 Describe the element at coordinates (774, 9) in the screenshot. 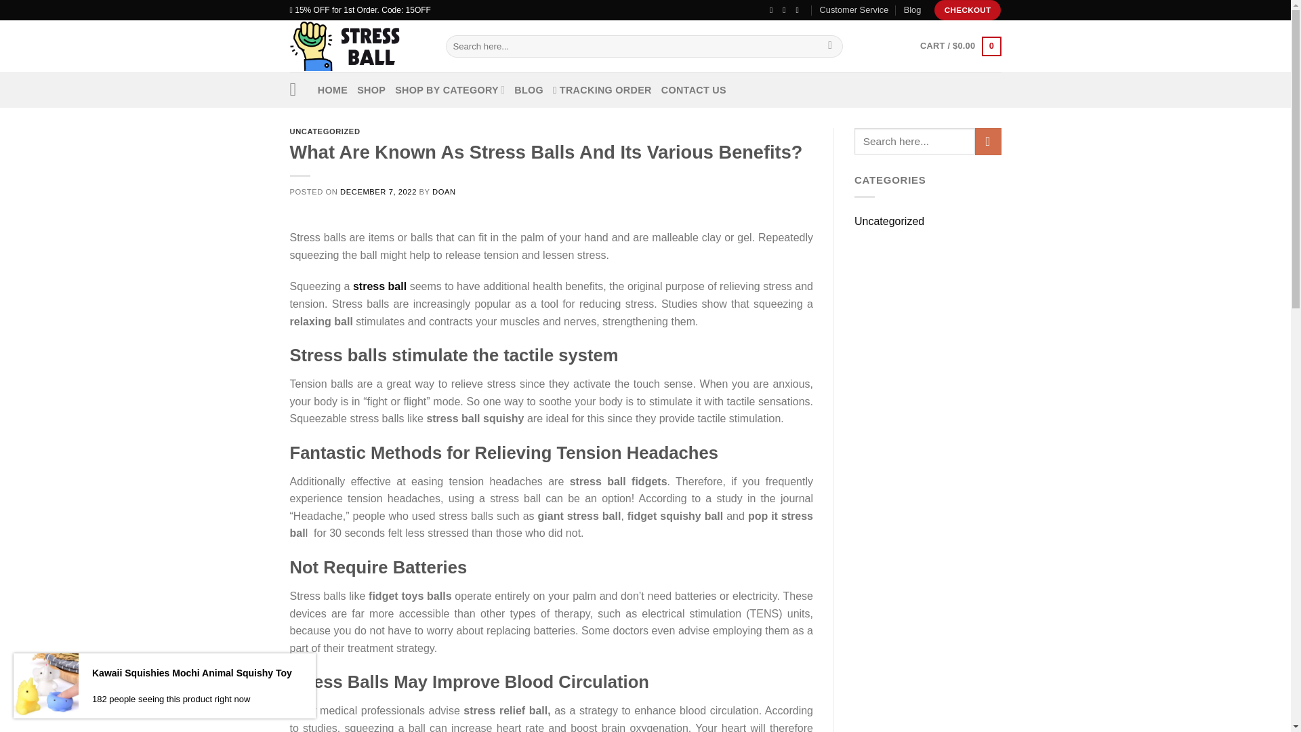

I see `Follow on Twitter` at that location.